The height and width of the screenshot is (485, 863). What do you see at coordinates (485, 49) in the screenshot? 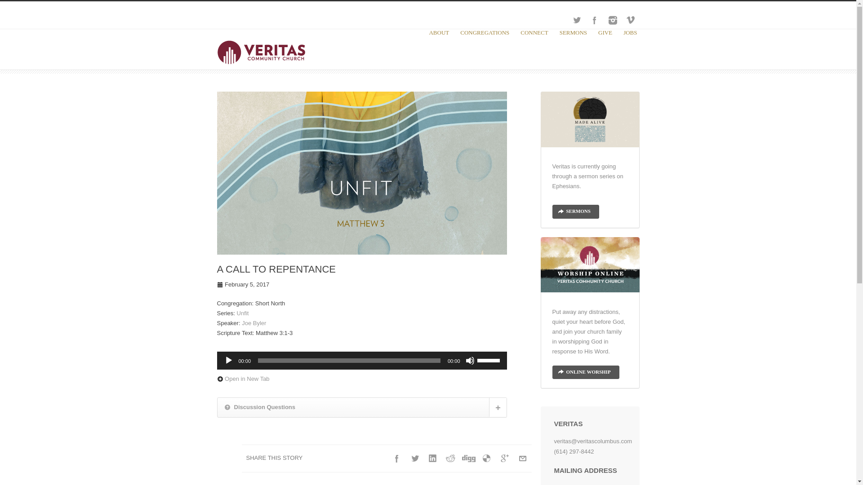
I see `CONGREGATIONS` at bounding box center [485, 49].